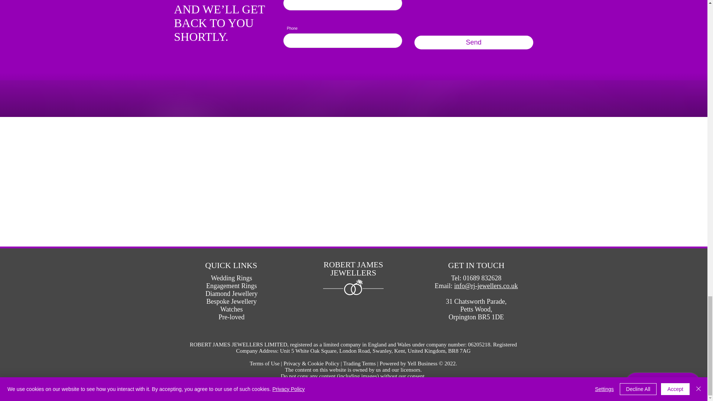 Image resolution: width=713 pixels, height=401 pixels. What do you see at coordinates (474, 42) in the screenshot?
I see `Send` at bounding box center [474, 42].